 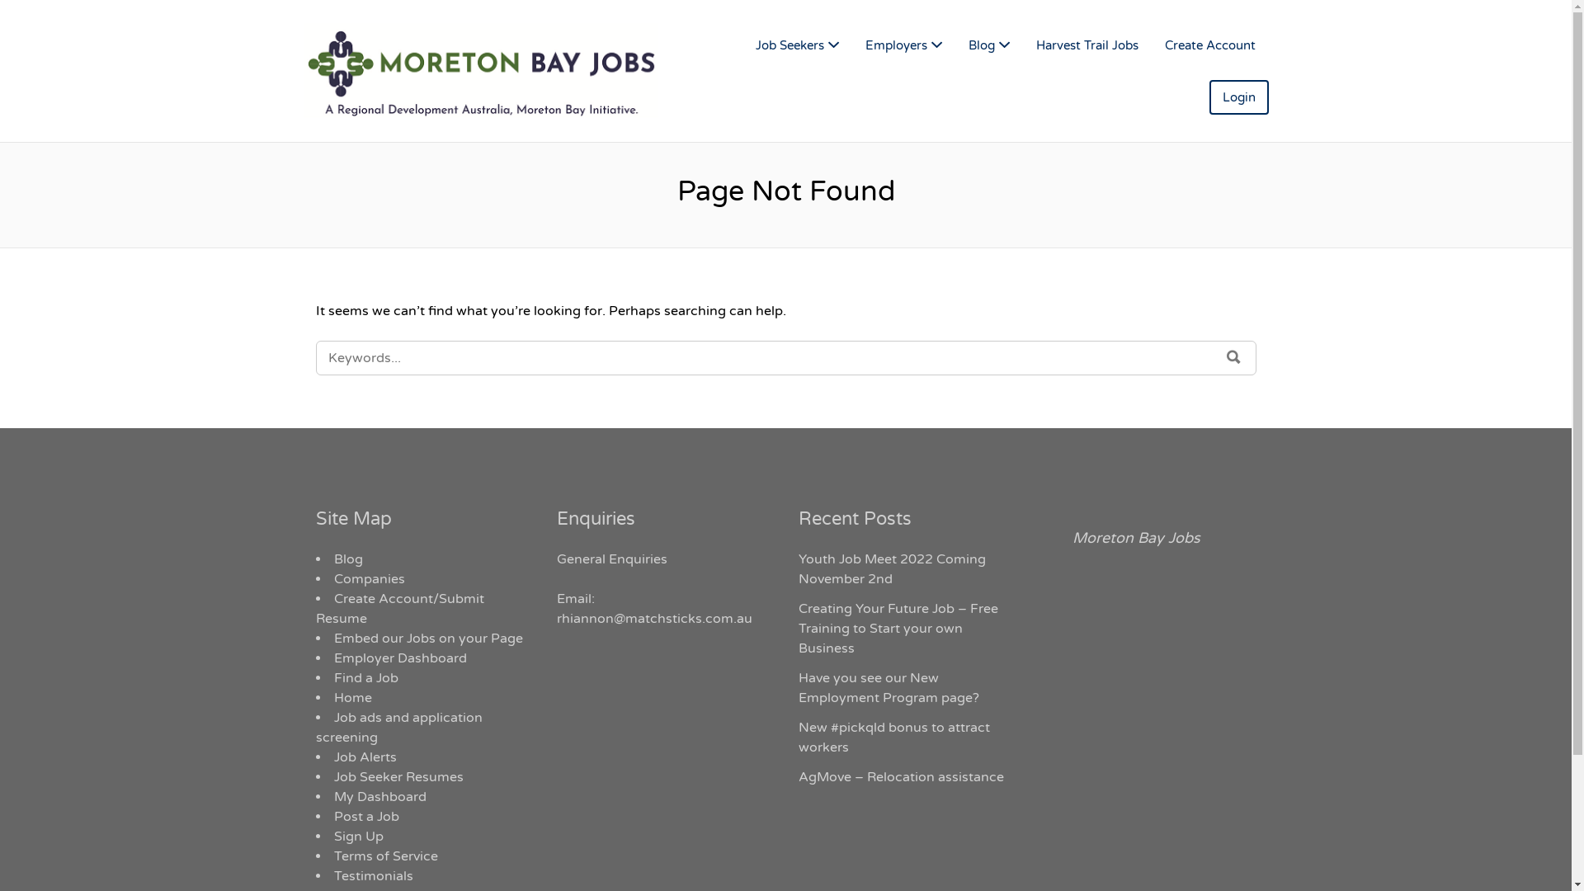 I want to click on Create Account, so click(x=1210, y=46).